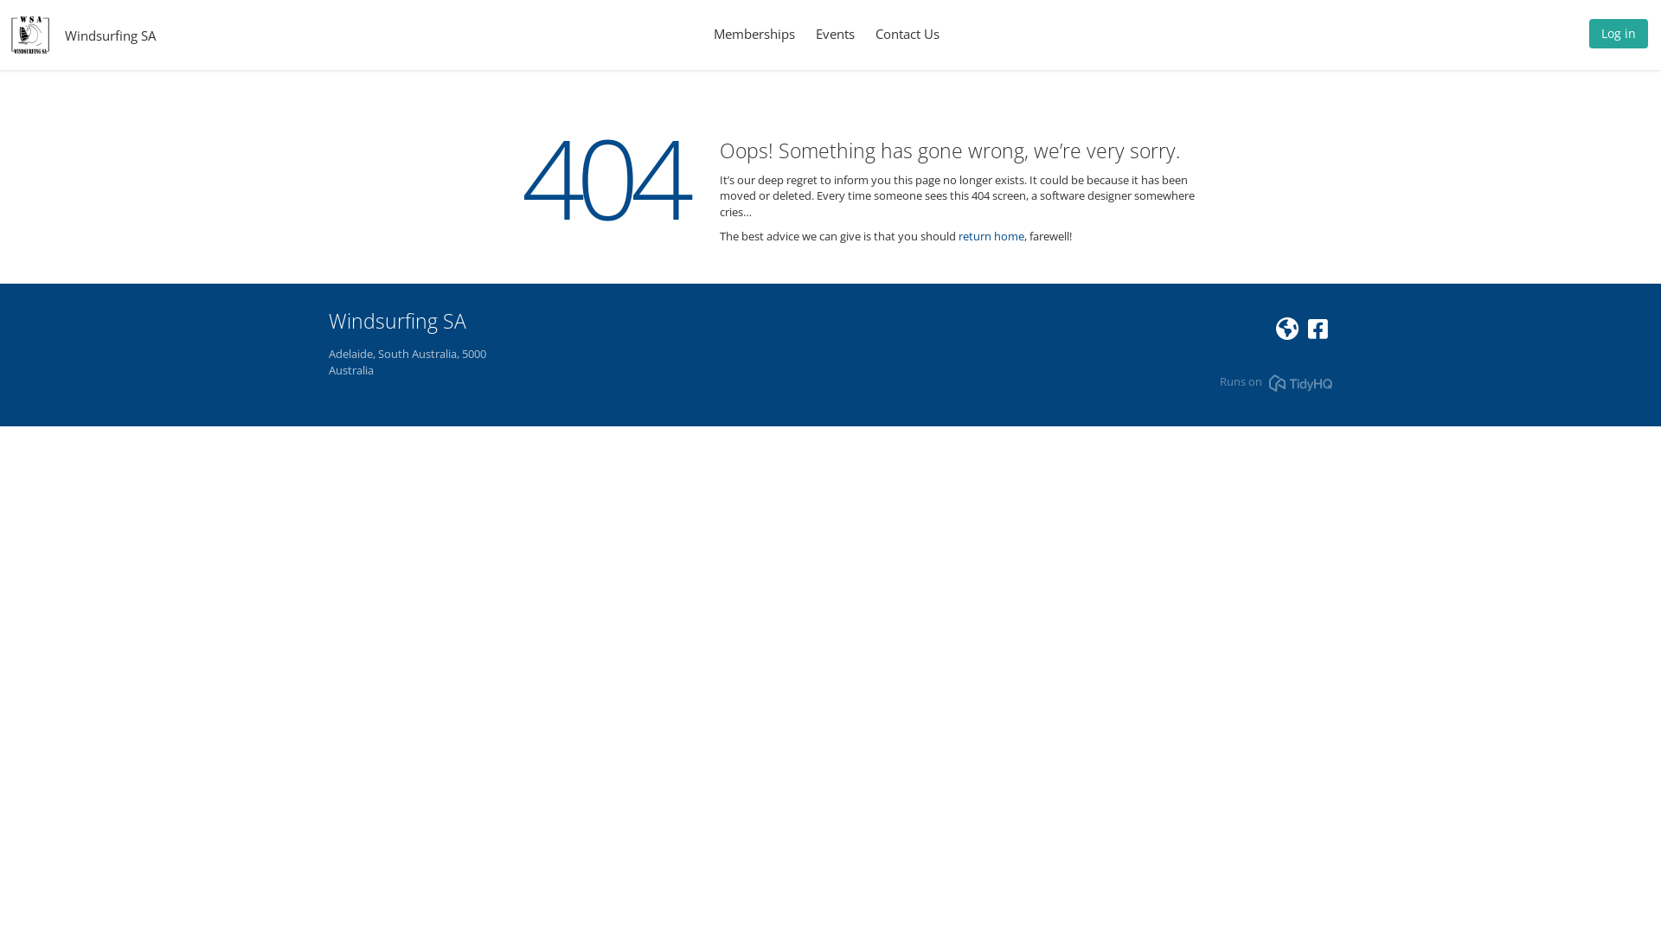 Image resolution: width=1661 pixels, height=934 pixels. What do you see at coordinates (1318, 333) in the screenshot?
I see `Windsurfing-SA-165697366839806` at bounding box center [1318, 333].